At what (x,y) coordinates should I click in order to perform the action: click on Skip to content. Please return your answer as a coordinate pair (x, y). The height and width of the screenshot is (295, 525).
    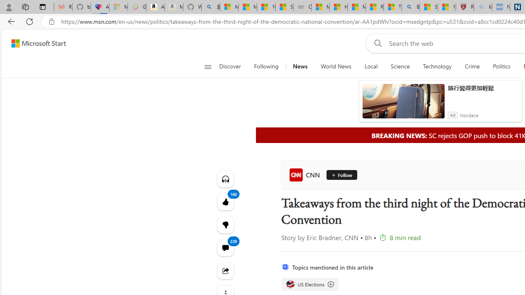
    Looking at the image, I should click on (35, 43).